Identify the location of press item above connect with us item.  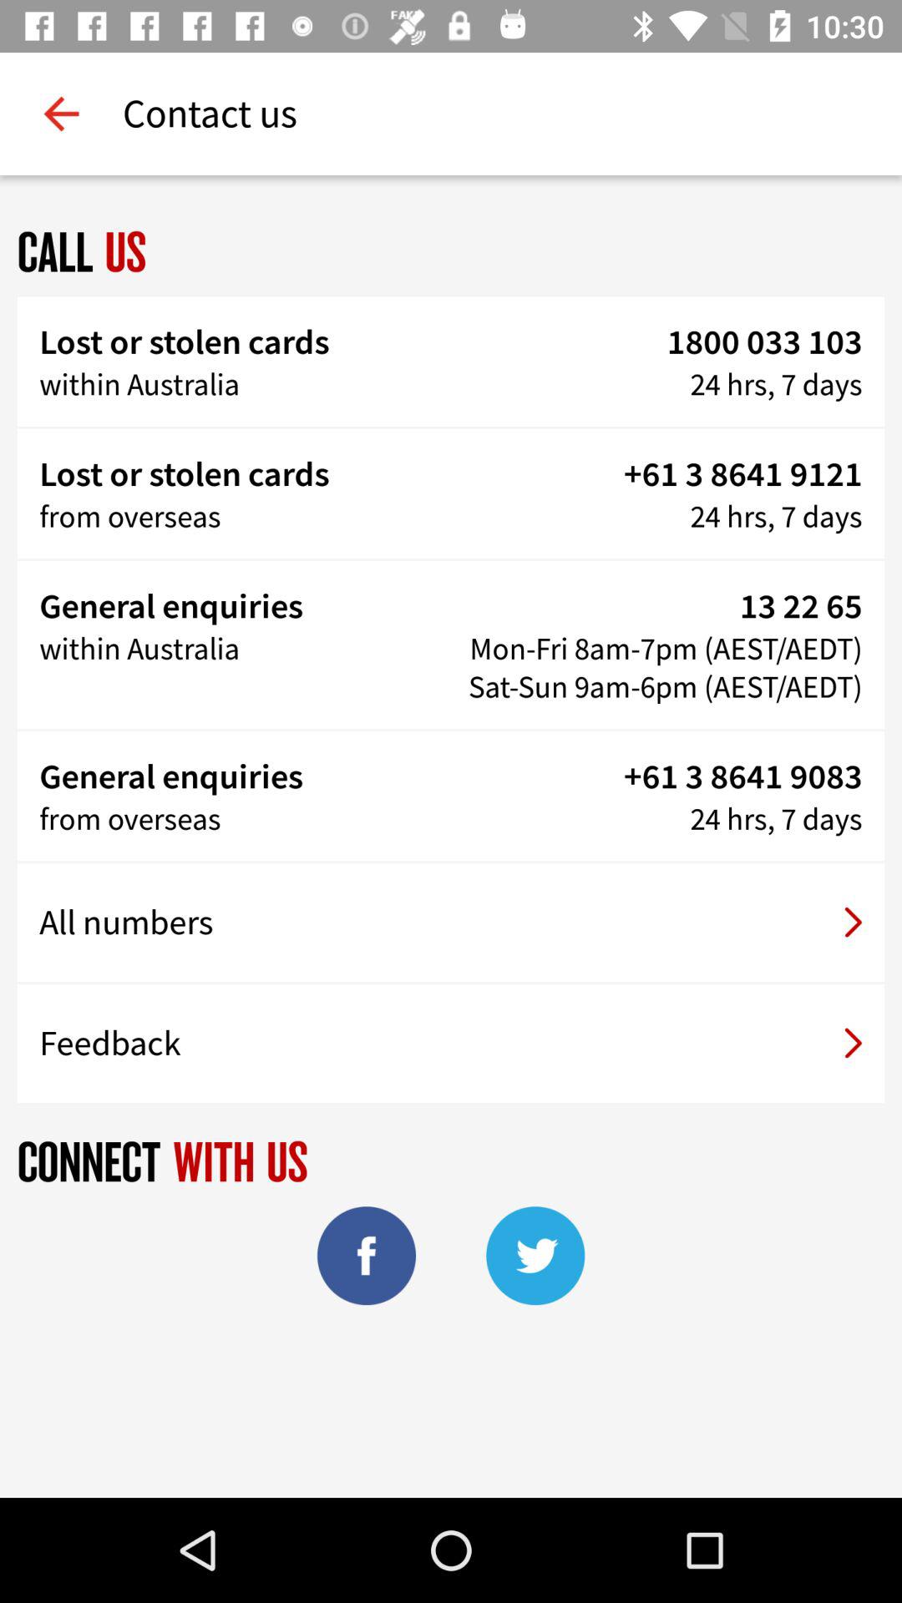
(451, 1043).